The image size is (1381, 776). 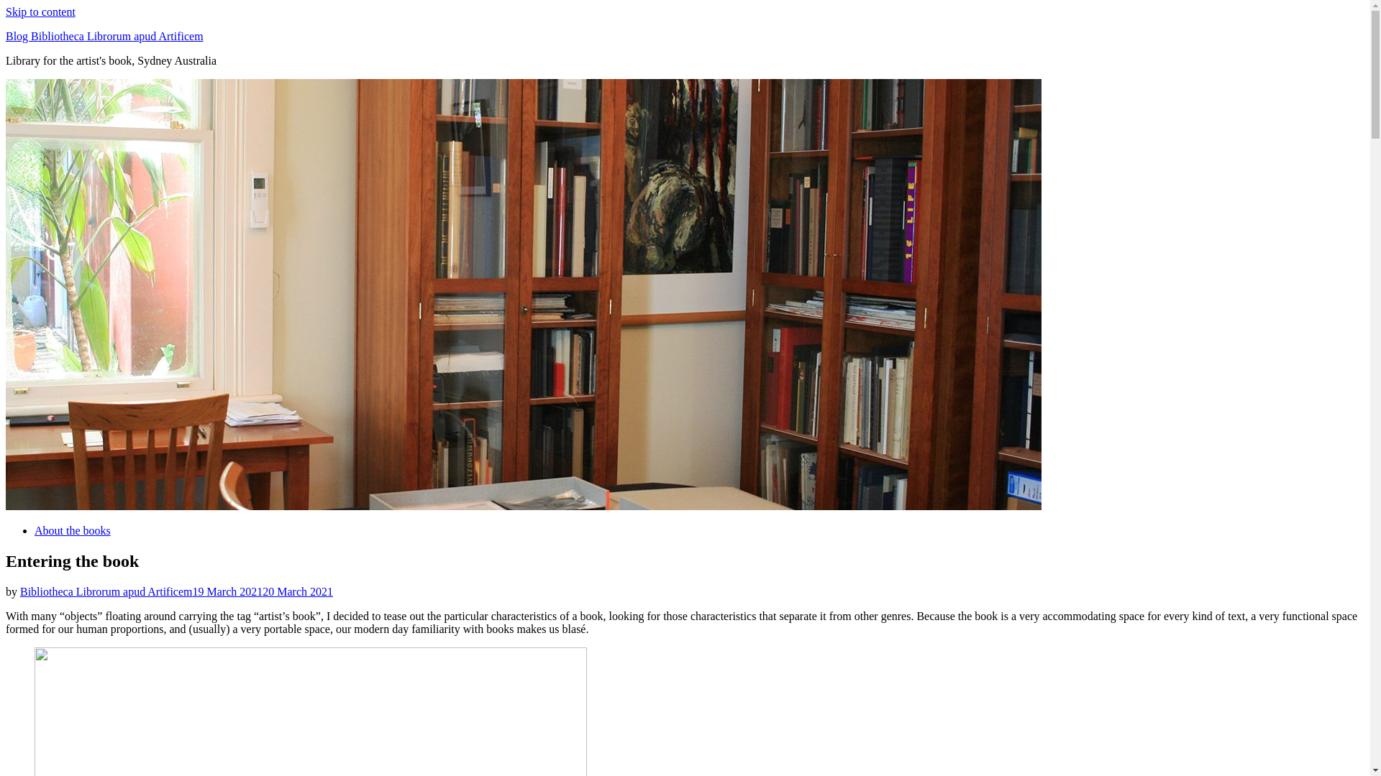 What do you see at coordinates (106, 592) in the screenshot?
I see `Bibliotheca Librorum apud Artificem` at bounding box center [106, 592].